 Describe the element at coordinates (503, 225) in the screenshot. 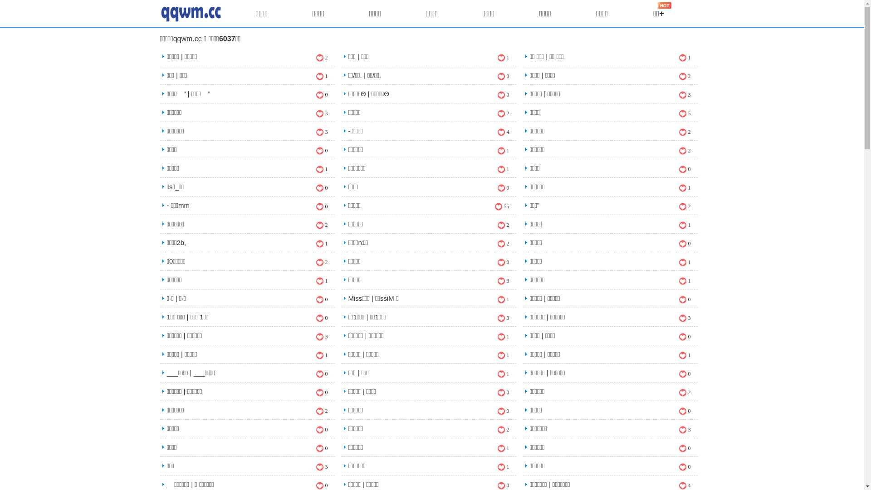

I see `2` at that location.